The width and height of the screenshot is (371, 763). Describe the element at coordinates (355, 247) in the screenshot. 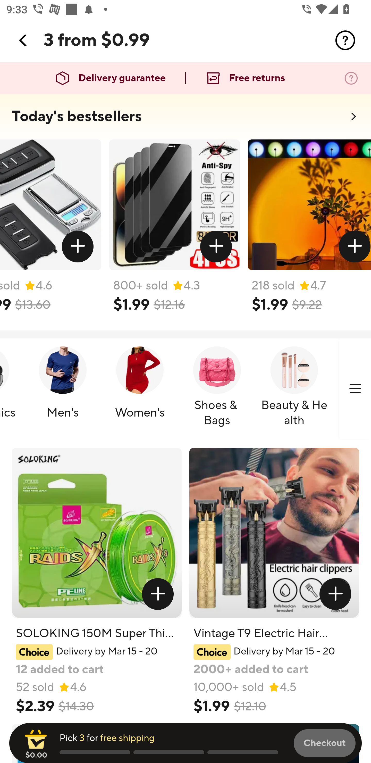

I see `` at that location.